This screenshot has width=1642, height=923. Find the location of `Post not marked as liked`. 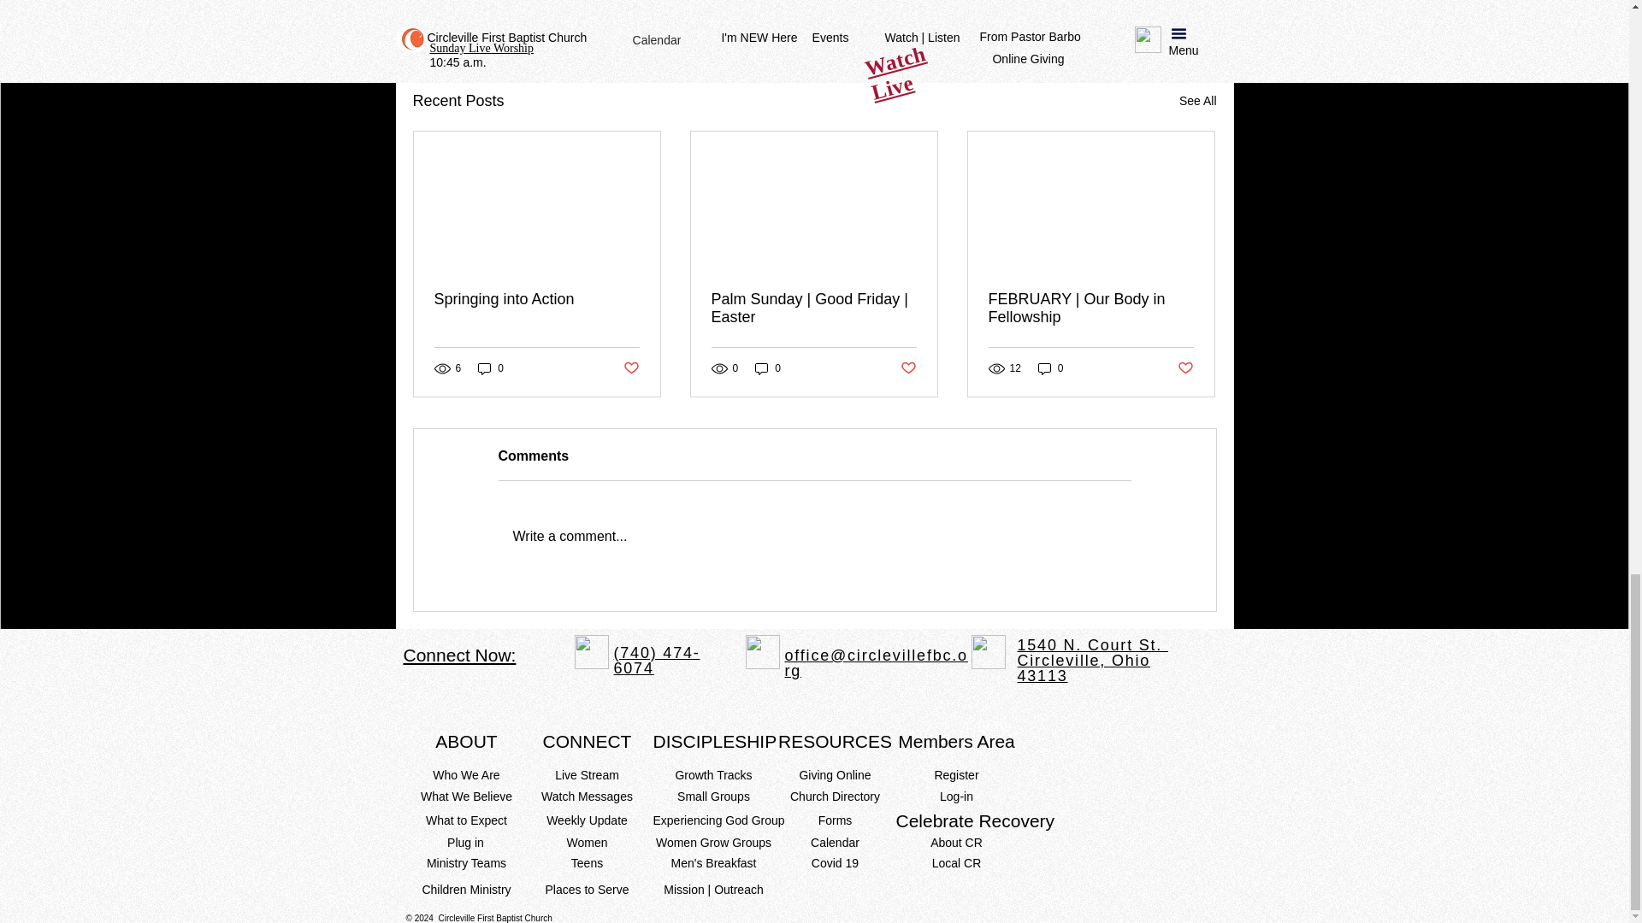

Post not marked as liked is located at coordinates (1122, 9).